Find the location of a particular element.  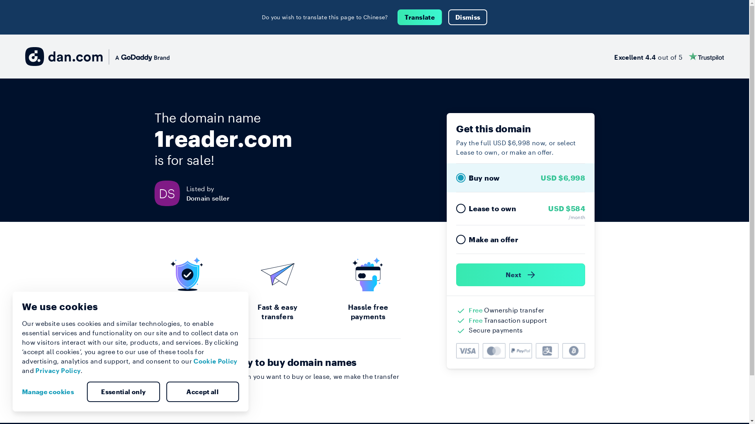

Essential only is located at coordinates (123, 392).